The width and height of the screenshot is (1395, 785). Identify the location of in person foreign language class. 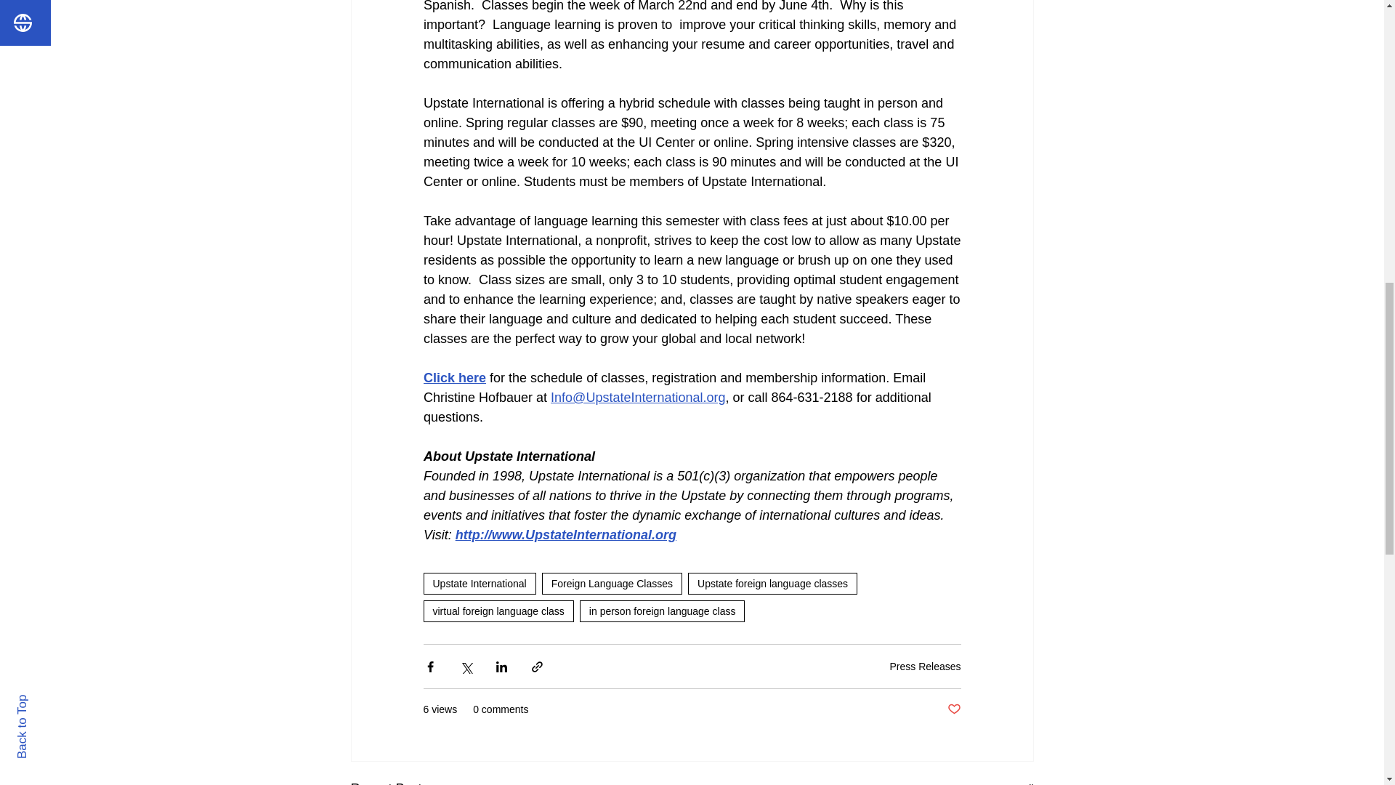
(663, 611).